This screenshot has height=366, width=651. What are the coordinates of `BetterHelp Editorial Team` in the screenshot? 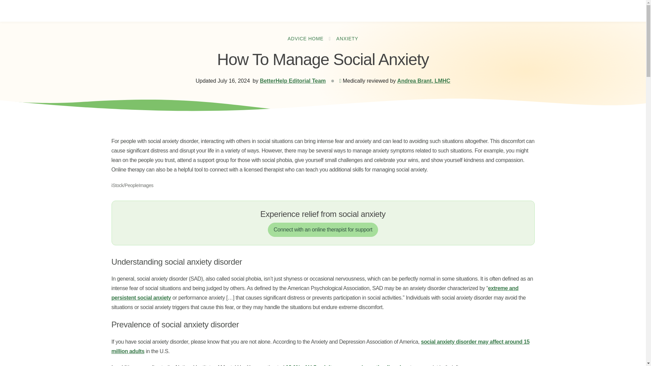 It's located at (293, 81).